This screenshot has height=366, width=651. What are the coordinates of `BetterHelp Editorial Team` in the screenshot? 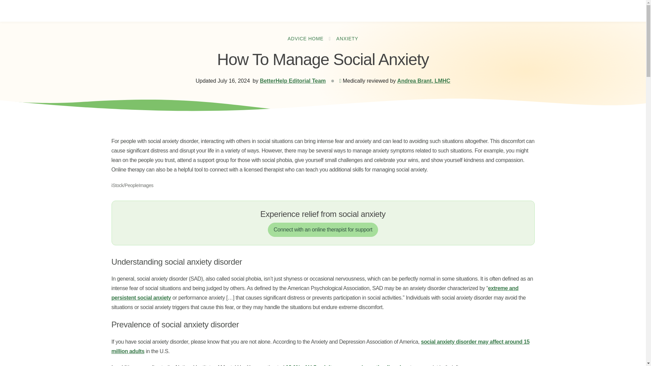 It's located at (293, 81).